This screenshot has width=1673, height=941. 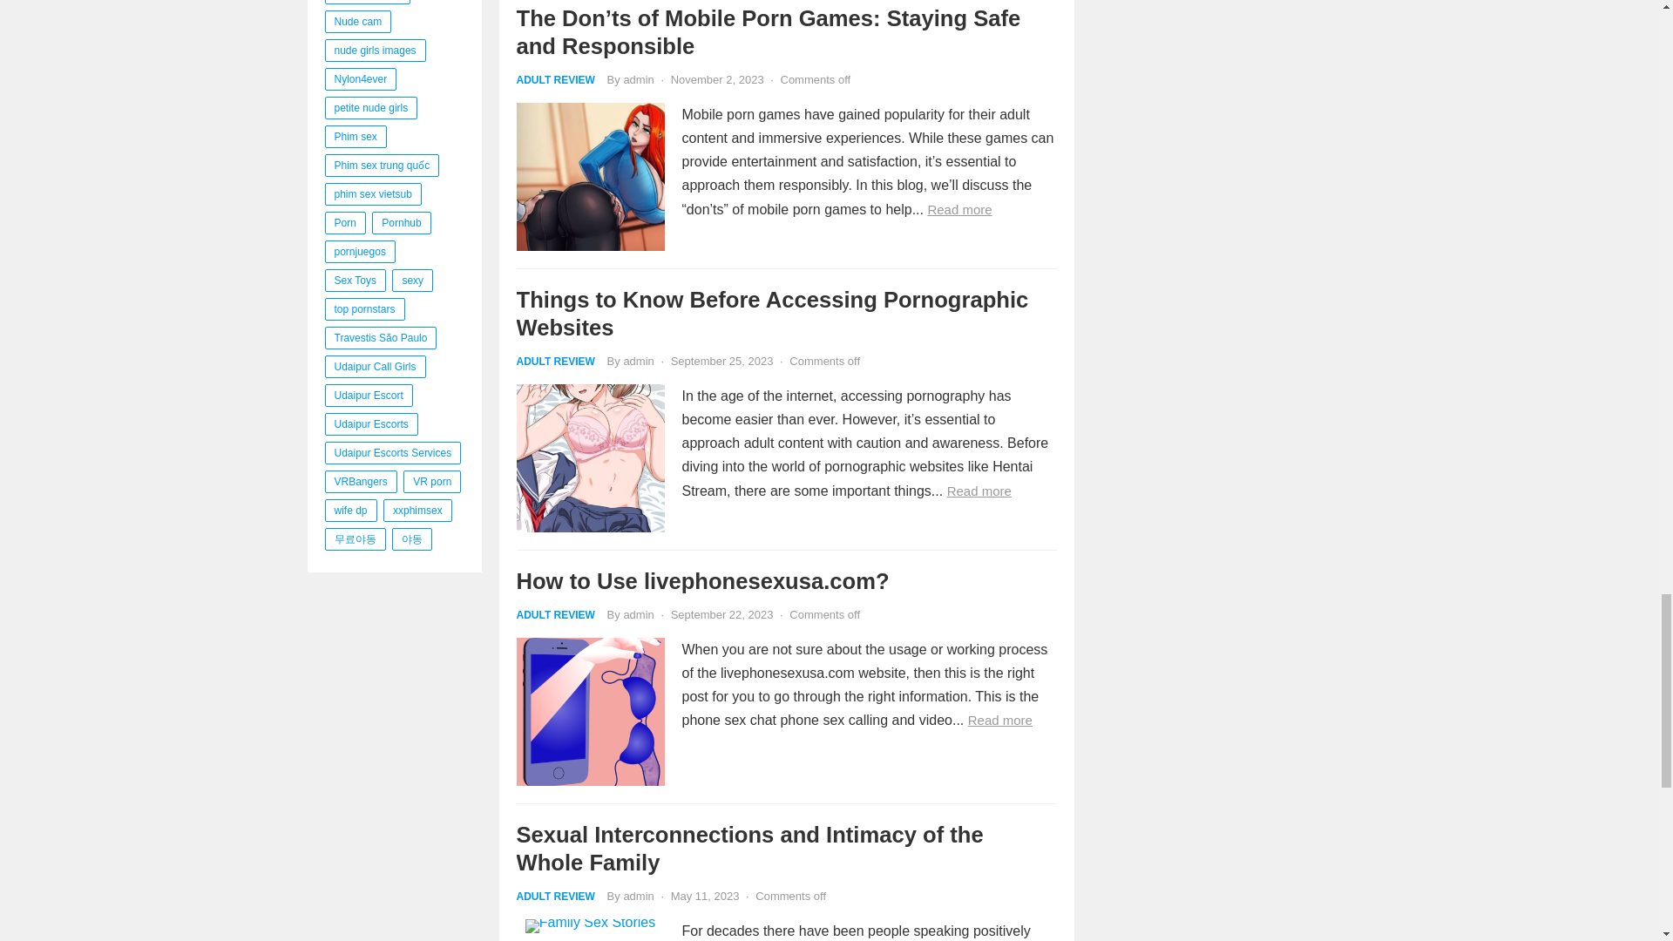 I want to click on Posts by admin, so click(x=638, y=613).